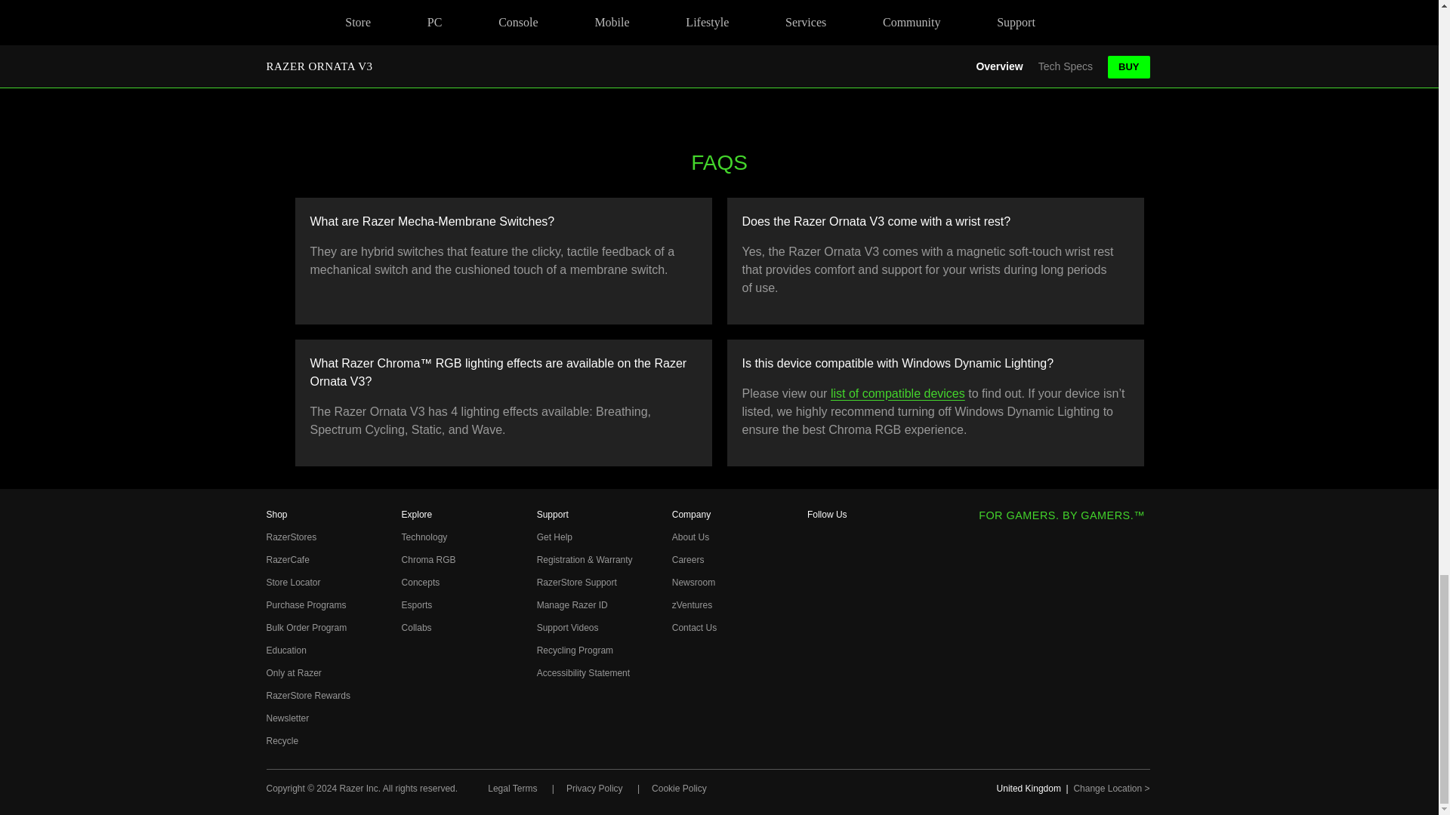  I want to click on Education, so click(285, 650).